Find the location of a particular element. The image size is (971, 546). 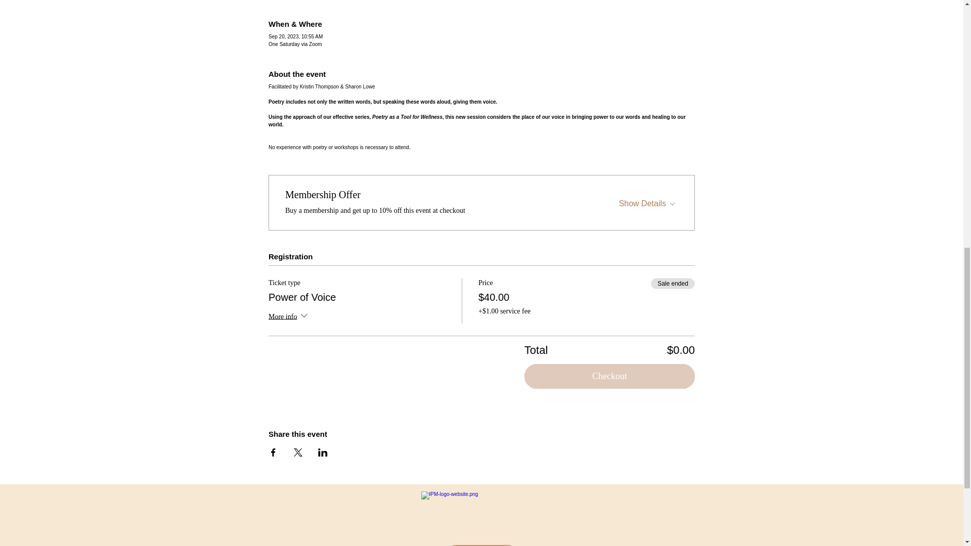

Donate is located at coordinates (481, 545).